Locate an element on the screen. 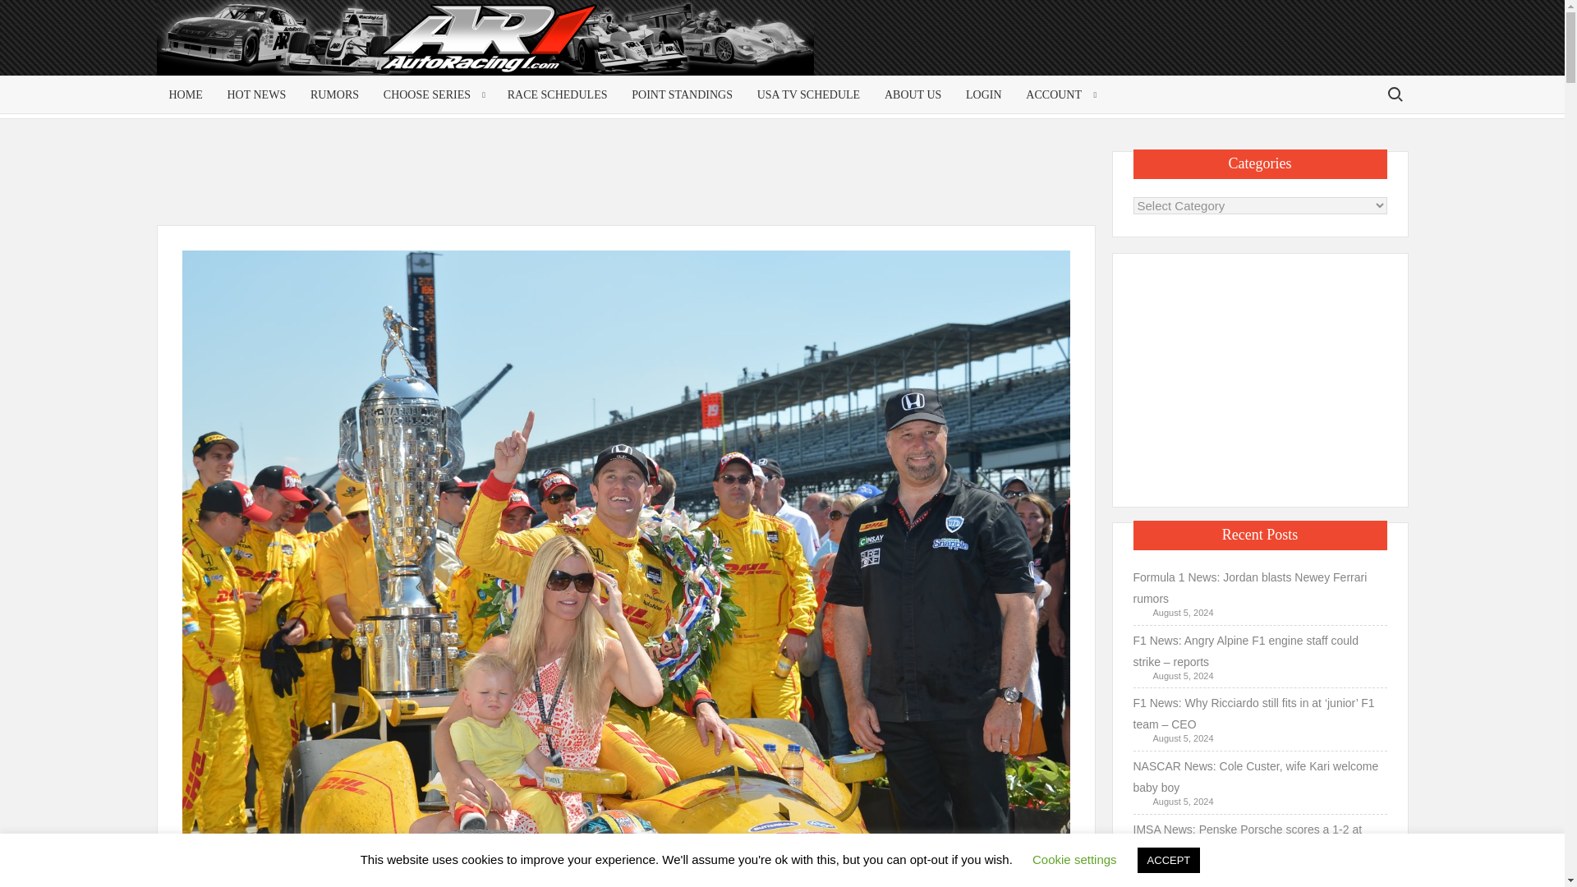 The width and height of the screenshot is (1577, 887). Advertisement is located at coordinates (629, 187).